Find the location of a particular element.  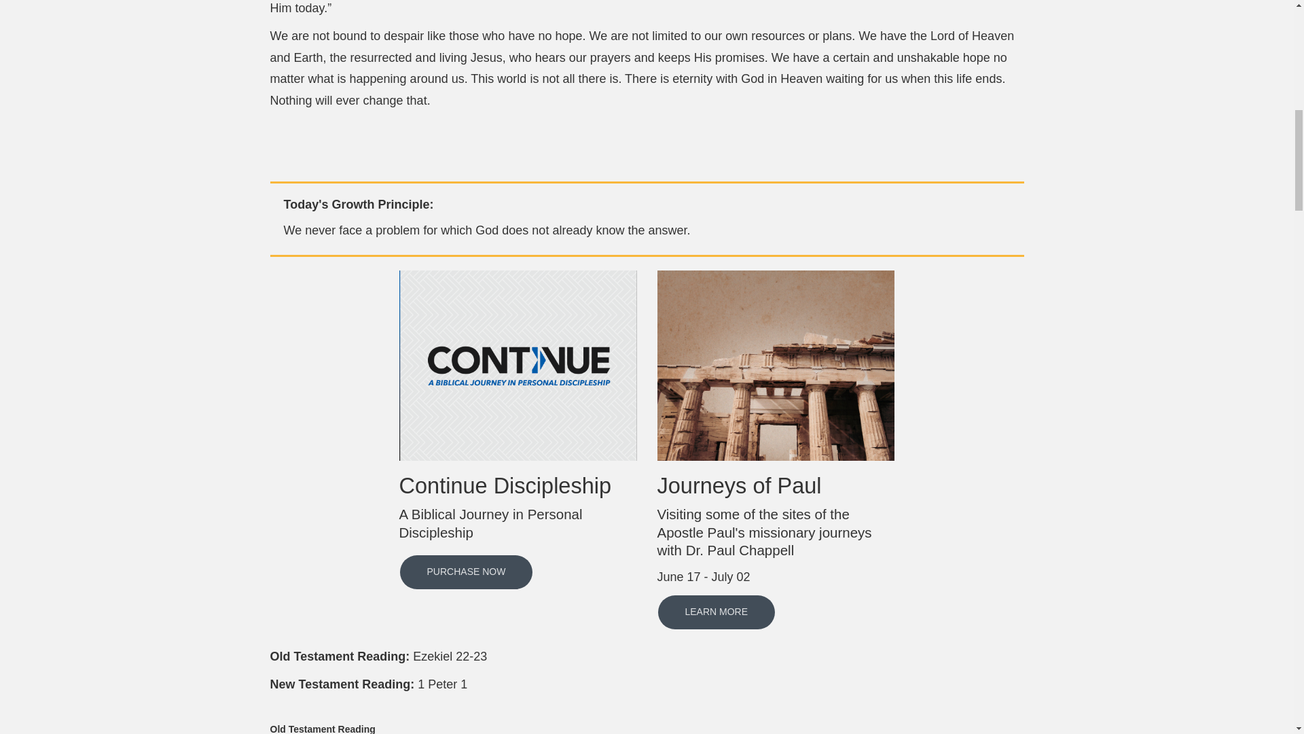

LEARN MORE is located at coordinates (716, 612).